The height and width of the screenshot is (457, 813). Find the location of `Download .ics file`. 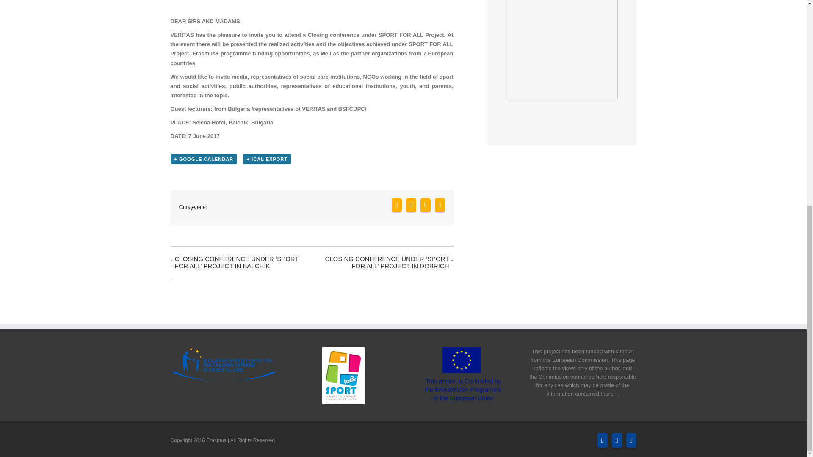

Download .ics file is located at coordinates (267, 159).